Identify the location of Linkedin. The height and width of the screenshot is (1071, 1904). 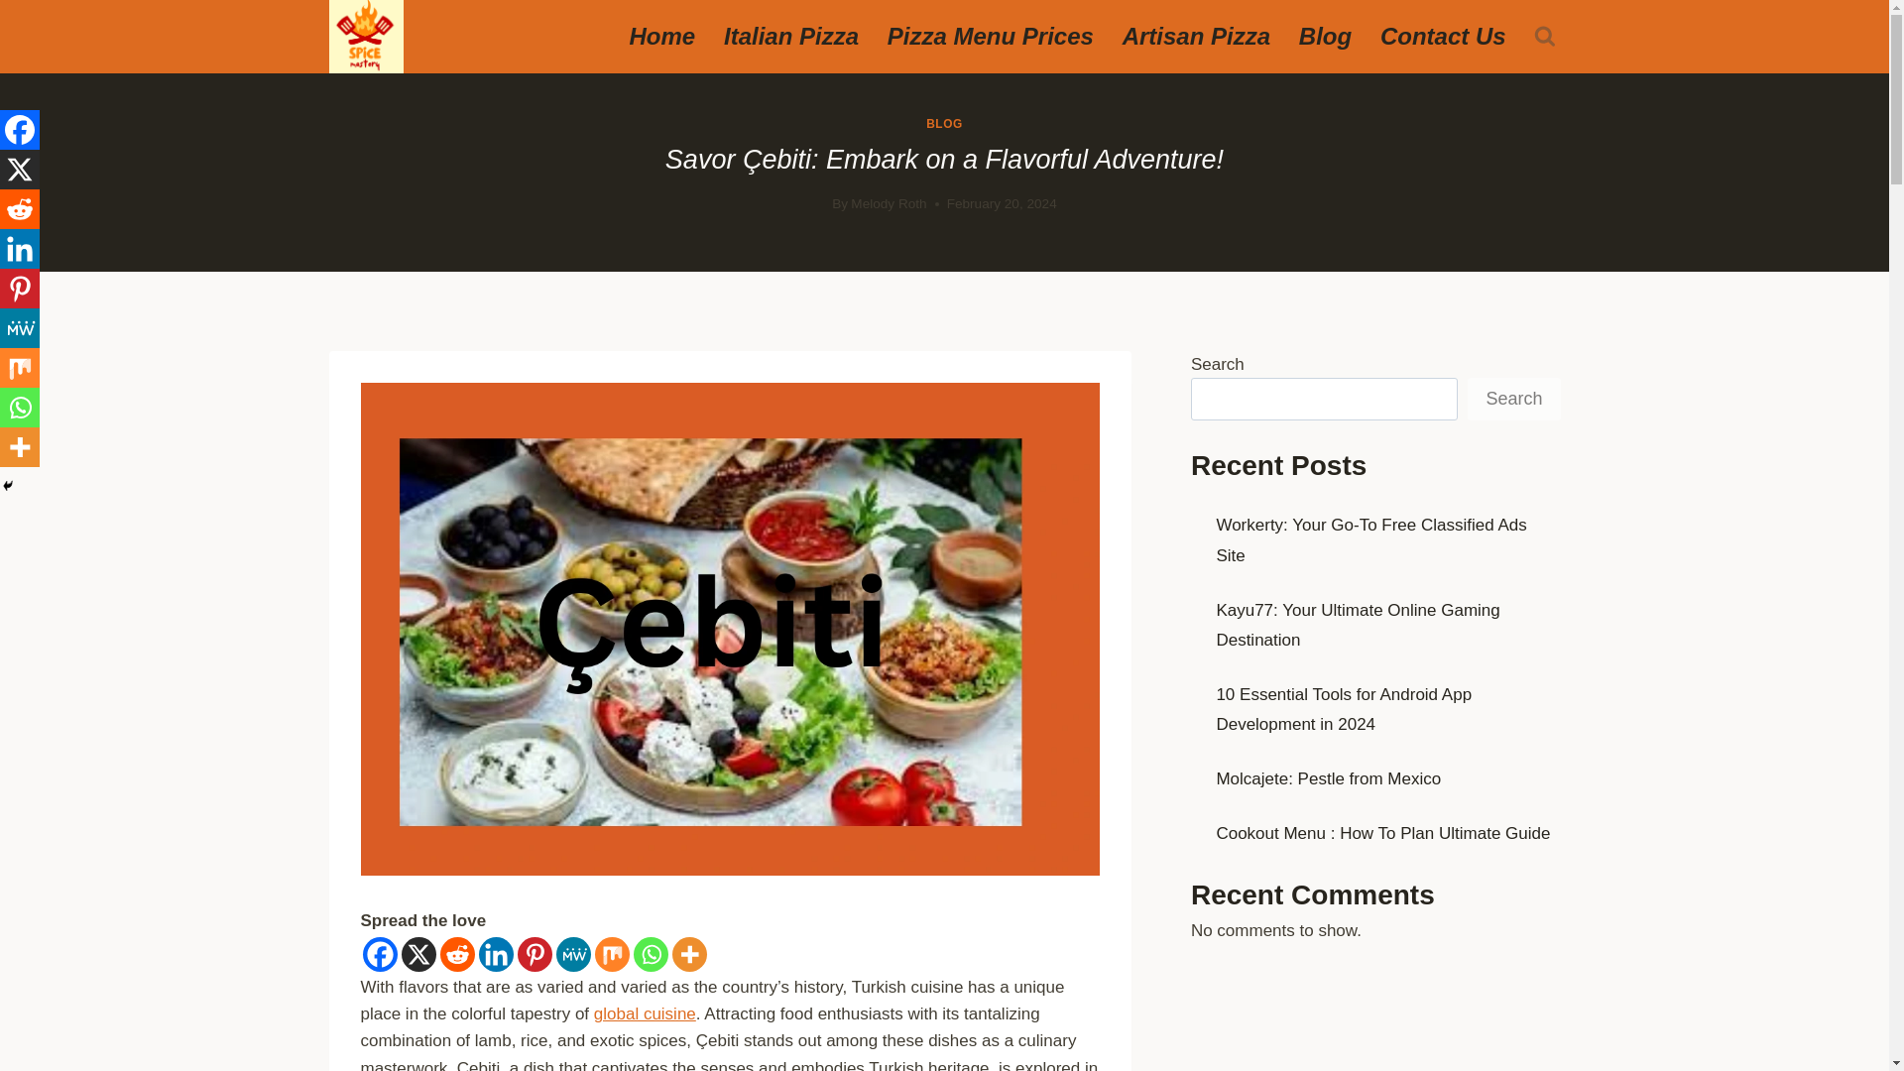
(20, 249).